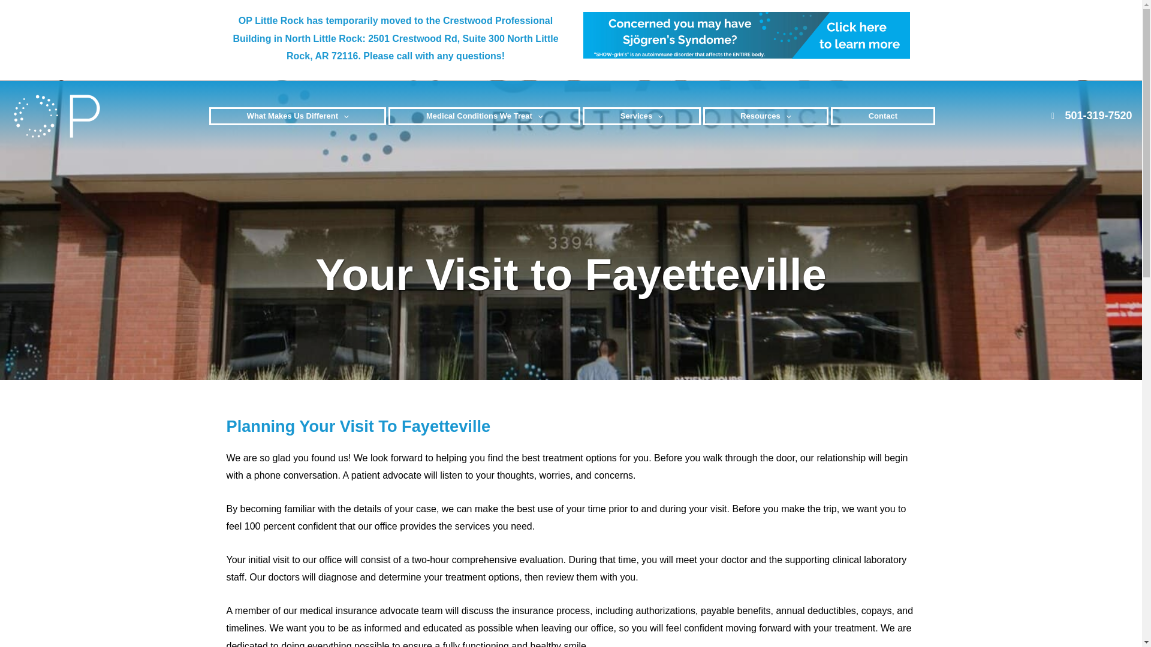 The width and height of the screenshot is (1151, 647). What do you see at coordinates (766, 116) in the screenshot?
I see `Resources` at bounding box center [766, 116].